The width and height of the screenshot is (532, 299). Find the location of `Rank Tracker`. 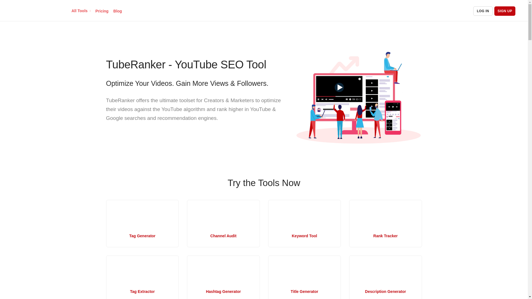

Rank Tracker is located at coordinates (385, 224).